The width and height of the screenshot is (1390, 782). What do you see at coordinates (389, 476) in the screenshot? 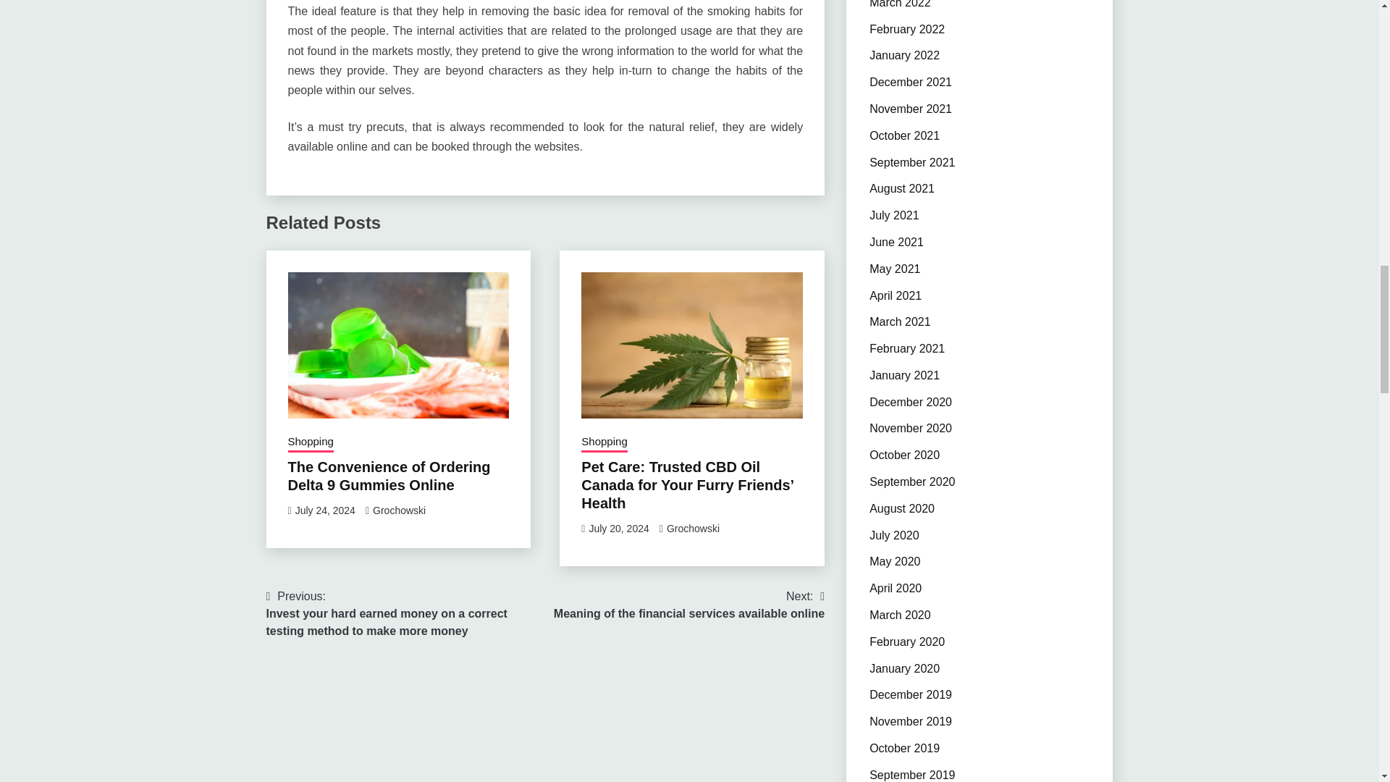
I see `The Convenience of Ordering Delta 9 Gummies Online` at bounding box center [389, 476].